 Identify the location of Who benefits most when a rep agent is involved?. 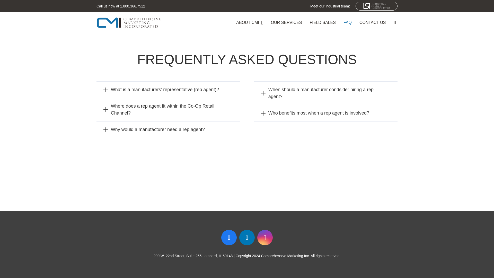
(326, 113).